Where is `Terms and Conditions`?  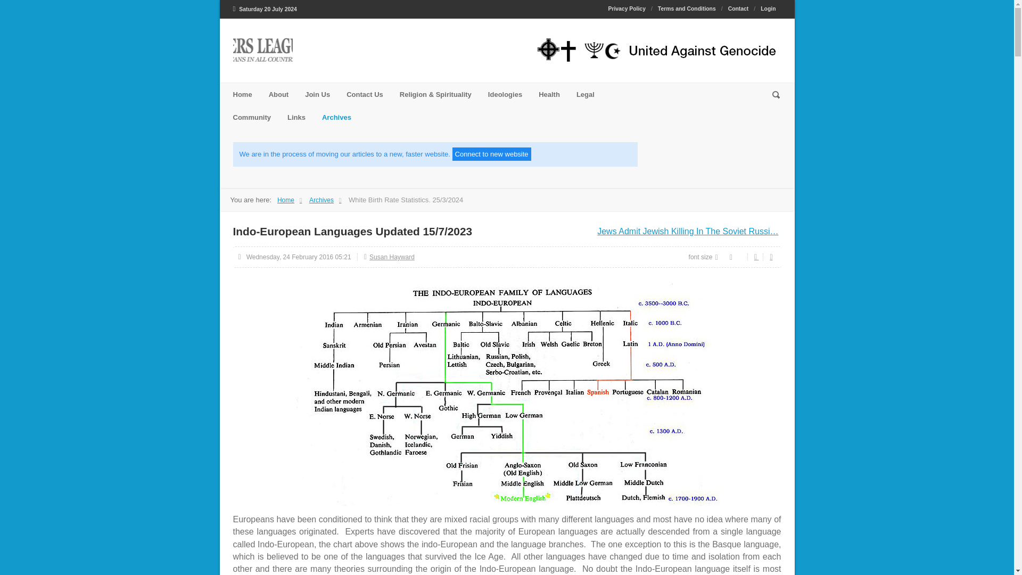
Terms and Conditions is located at coordinates (687, 9).